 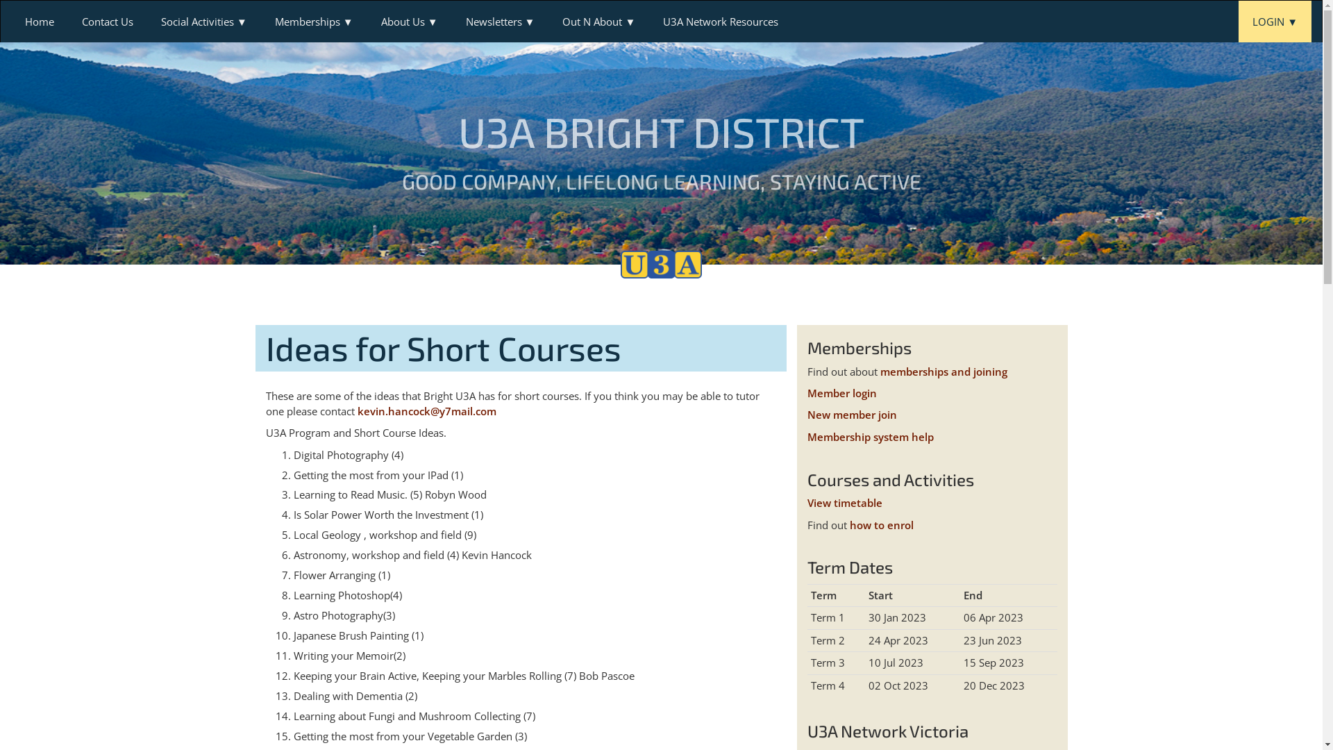 What do you see at coordinates (870, 437) in the screenshot?
I see `Membership system help` at bounding box center [870, 437].